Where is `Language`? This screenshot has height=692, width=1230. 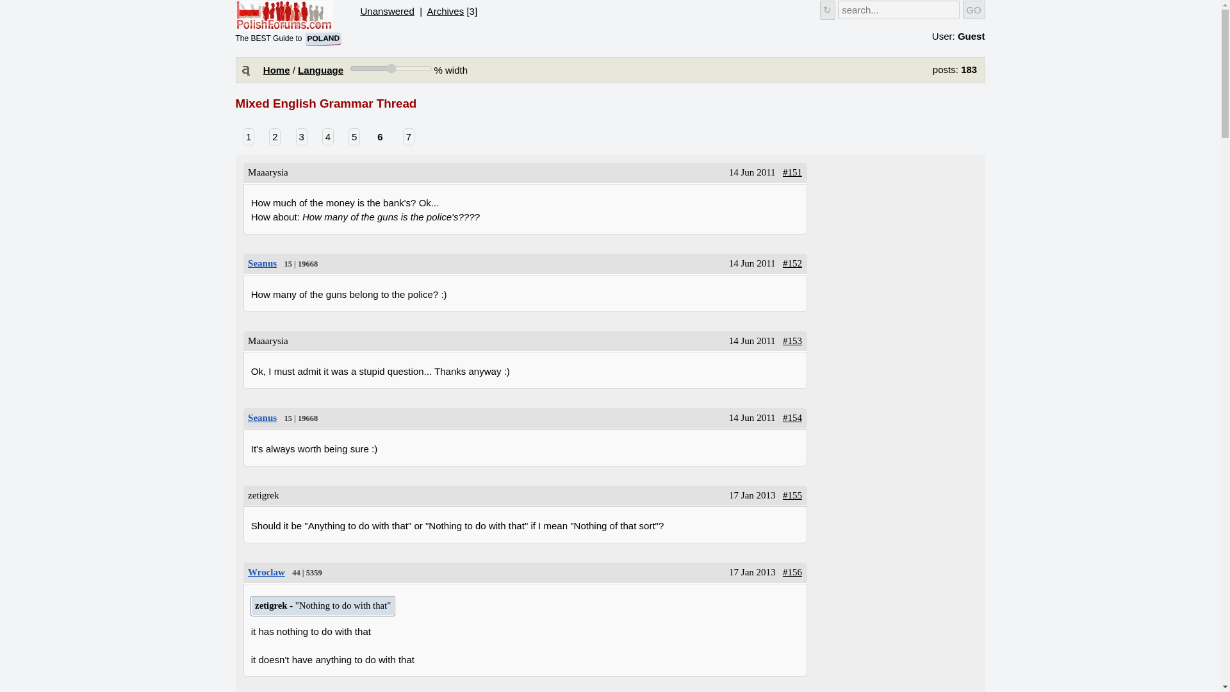 Language is located at coordinates (284, 15).